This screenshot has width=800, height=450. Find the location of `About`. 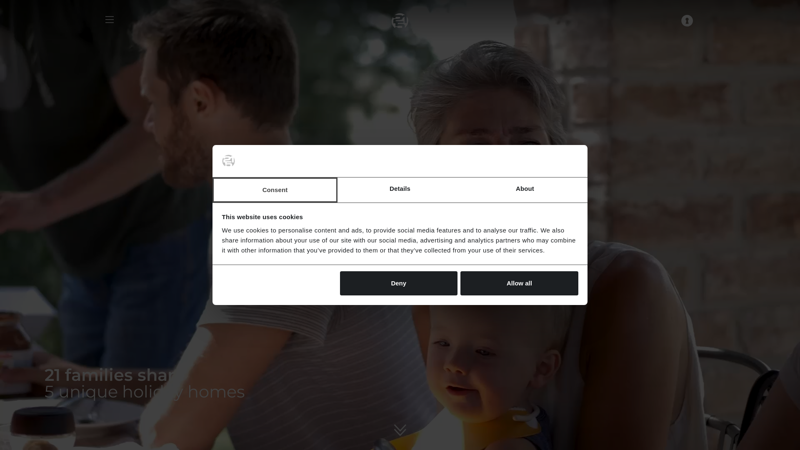

About is located at coordinates (525, 190).